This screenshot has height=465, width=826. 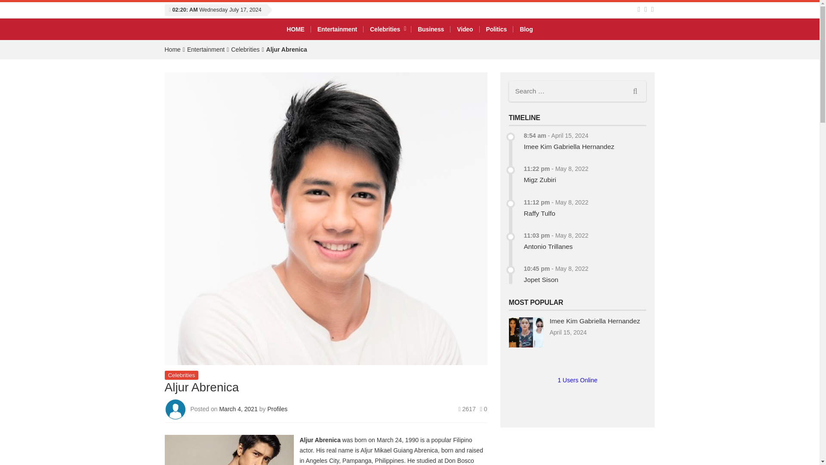 What do you see at coordinates (172, 49) in the screenshot?
I see `Home` at bounding box center [172, 49].